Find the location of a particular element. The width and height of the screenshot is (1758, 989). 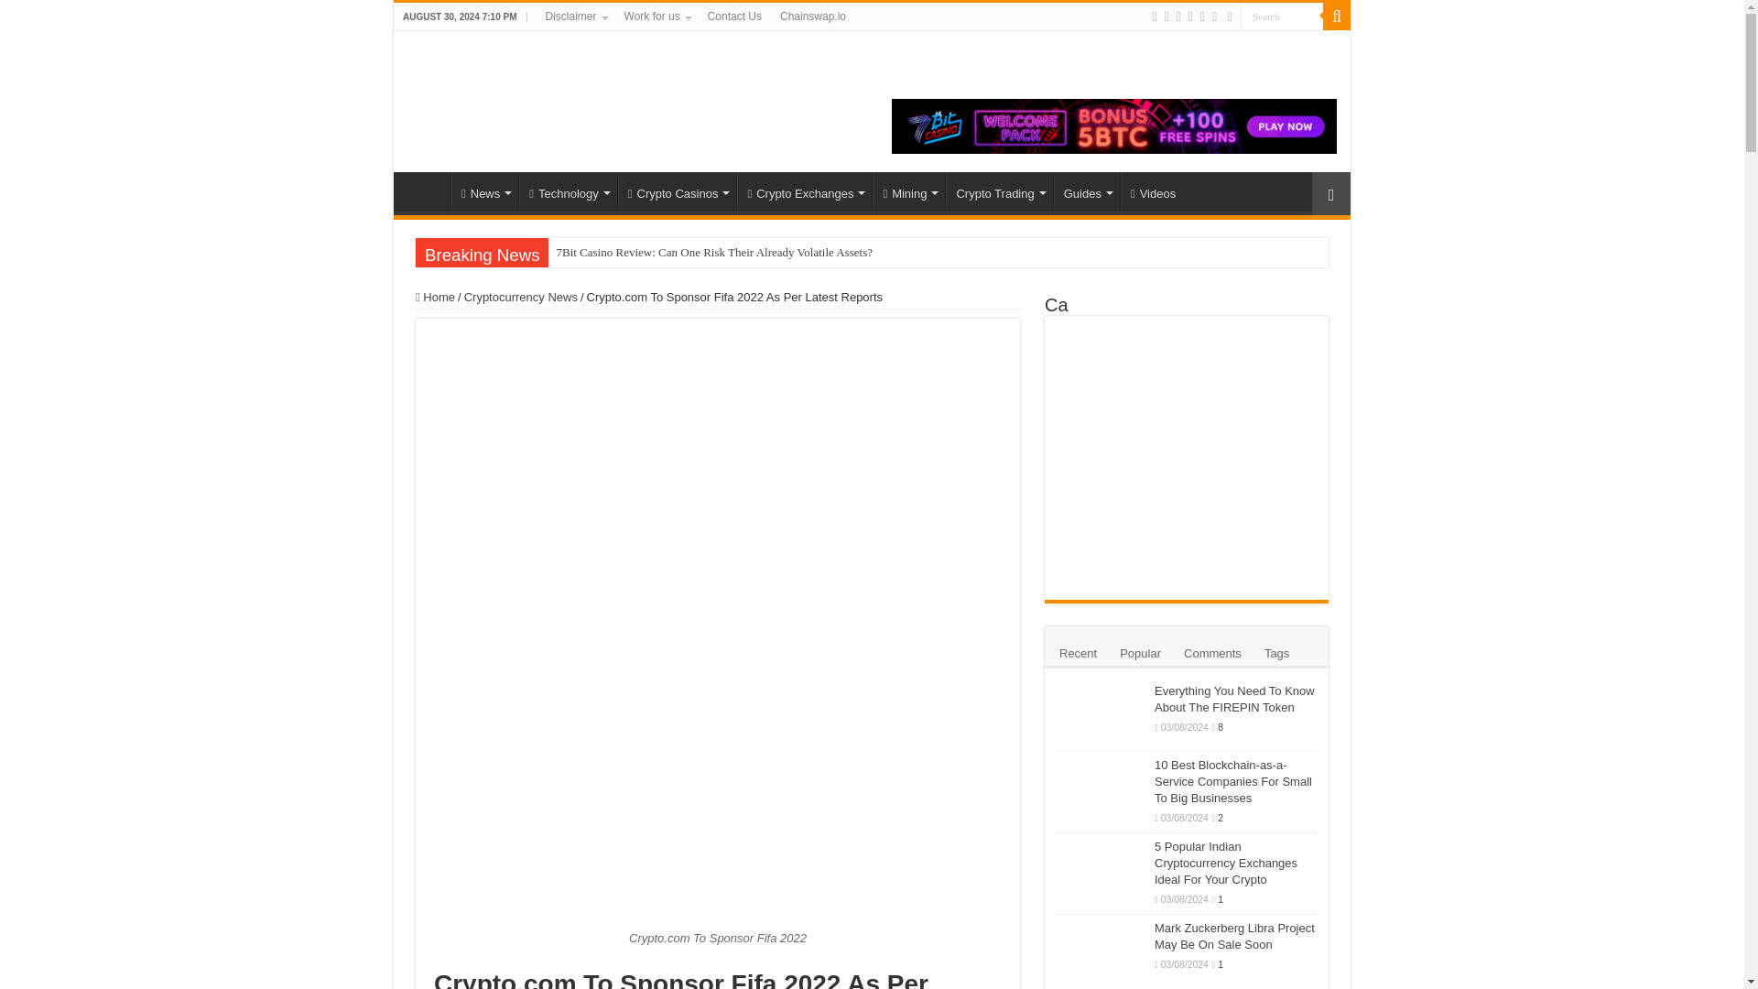

Chainswap.io is located at coordinates (813, 16).